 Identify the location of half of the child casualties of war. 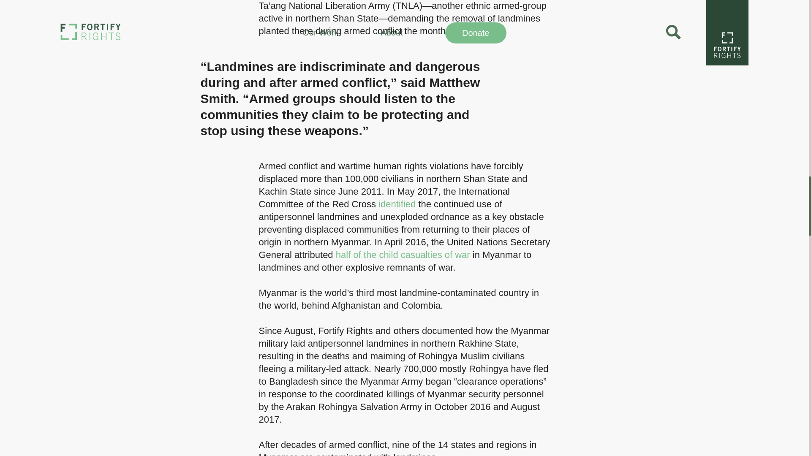
(403, 254).